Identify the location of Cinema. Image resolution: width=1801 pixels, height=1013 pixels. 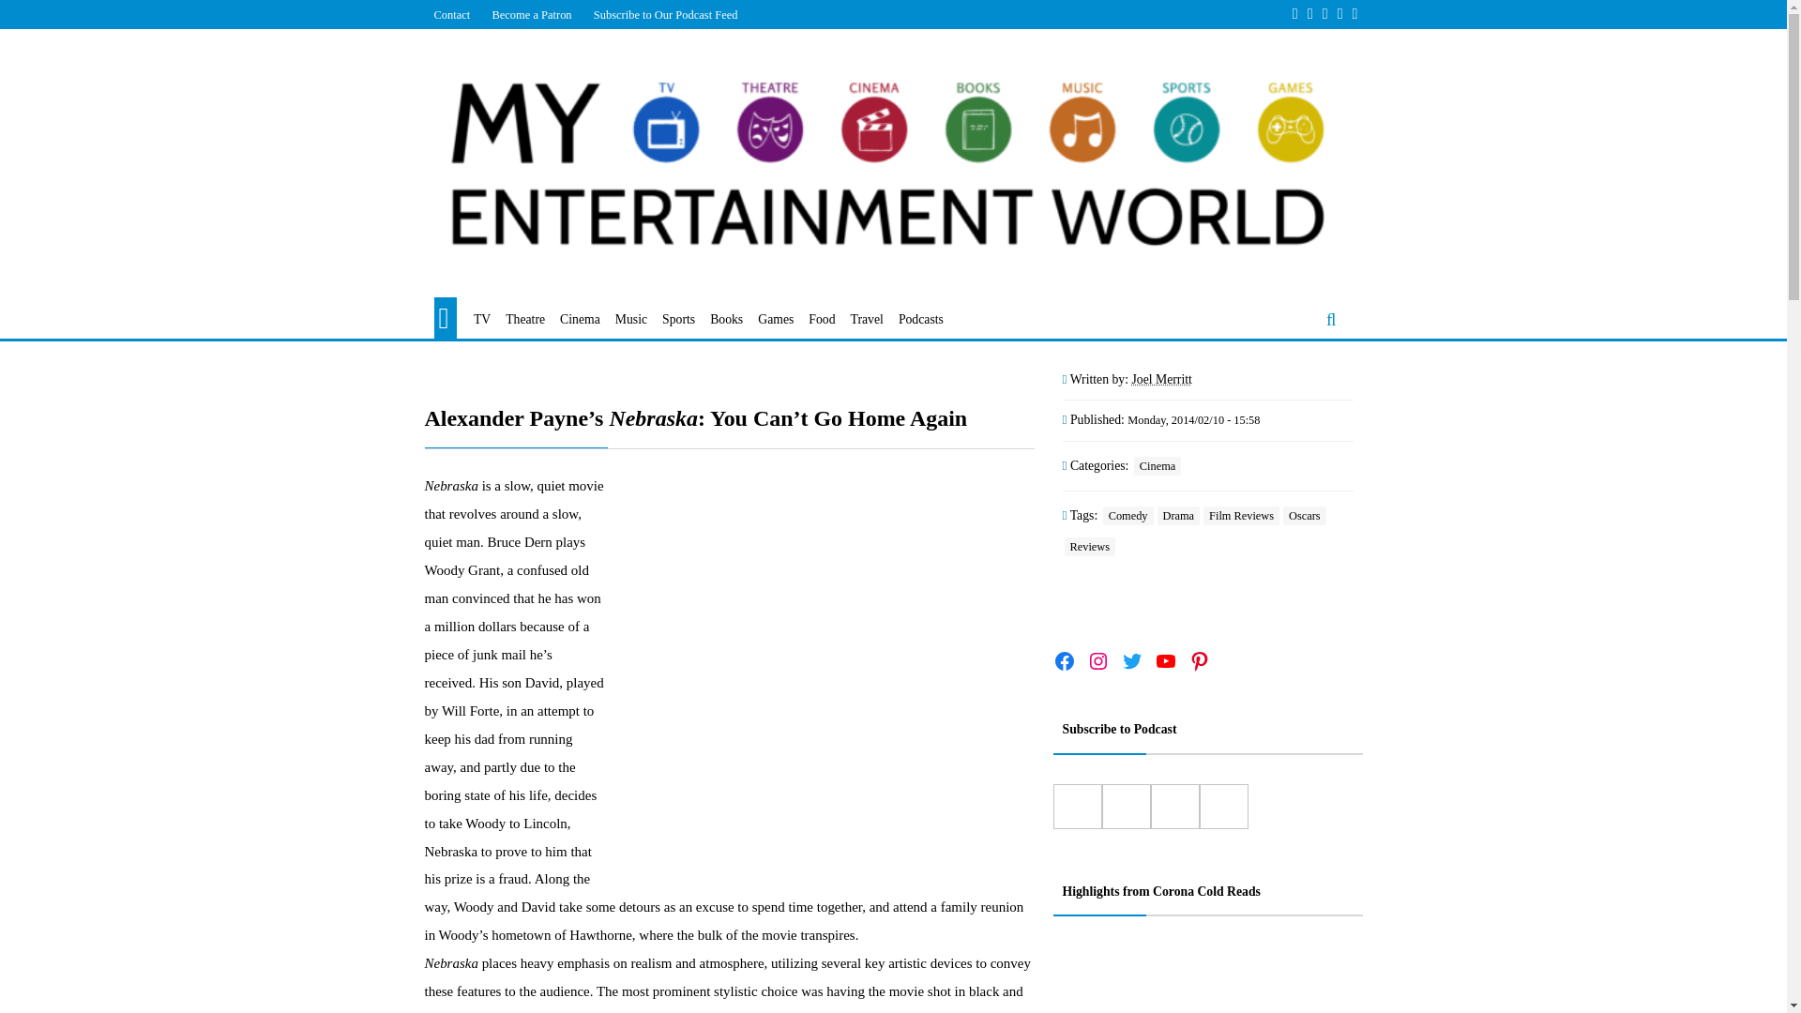
(1158, 465).